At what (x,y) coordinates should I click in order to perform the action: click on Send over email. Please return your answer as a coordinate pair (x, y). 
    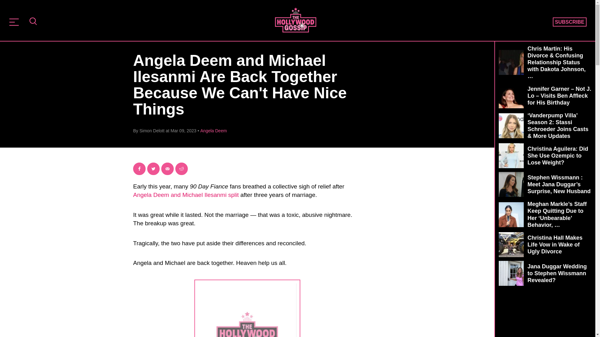
    Looking at the image, I should click on (167, 168).